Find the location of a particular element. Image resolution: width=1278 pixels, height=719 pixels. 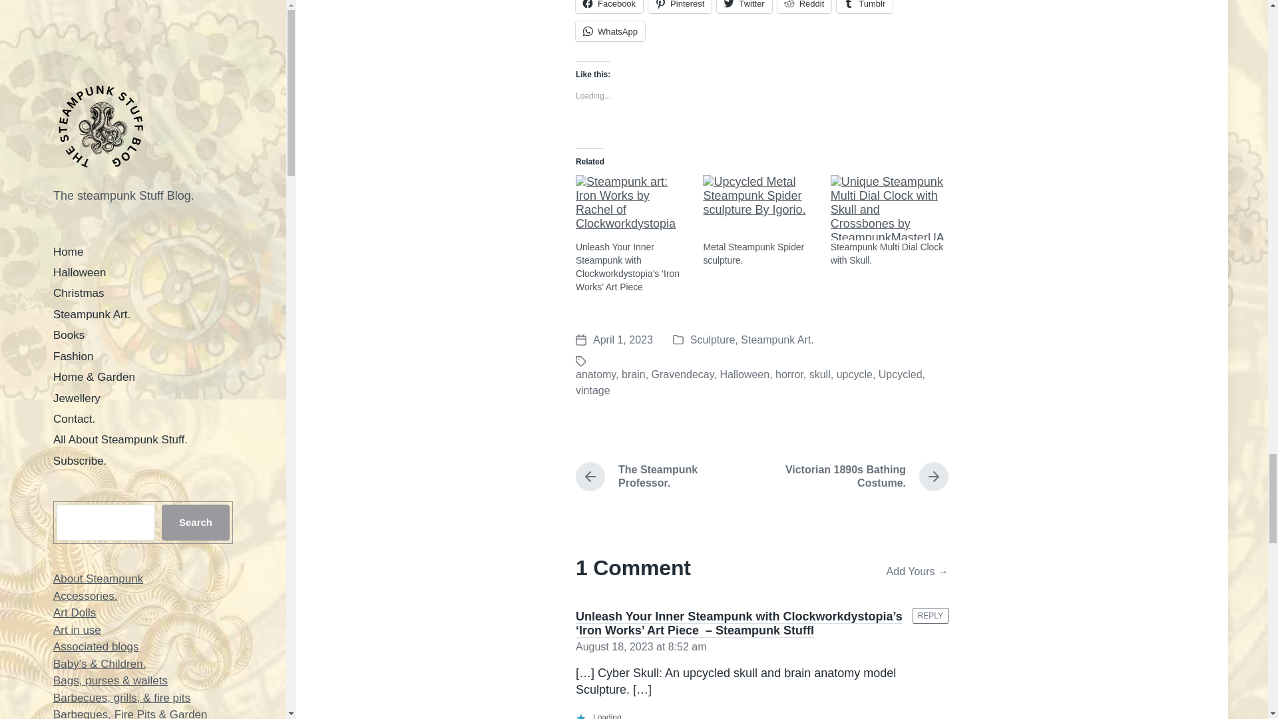

Click to share on Twitter is located at coordinates (744, 7).